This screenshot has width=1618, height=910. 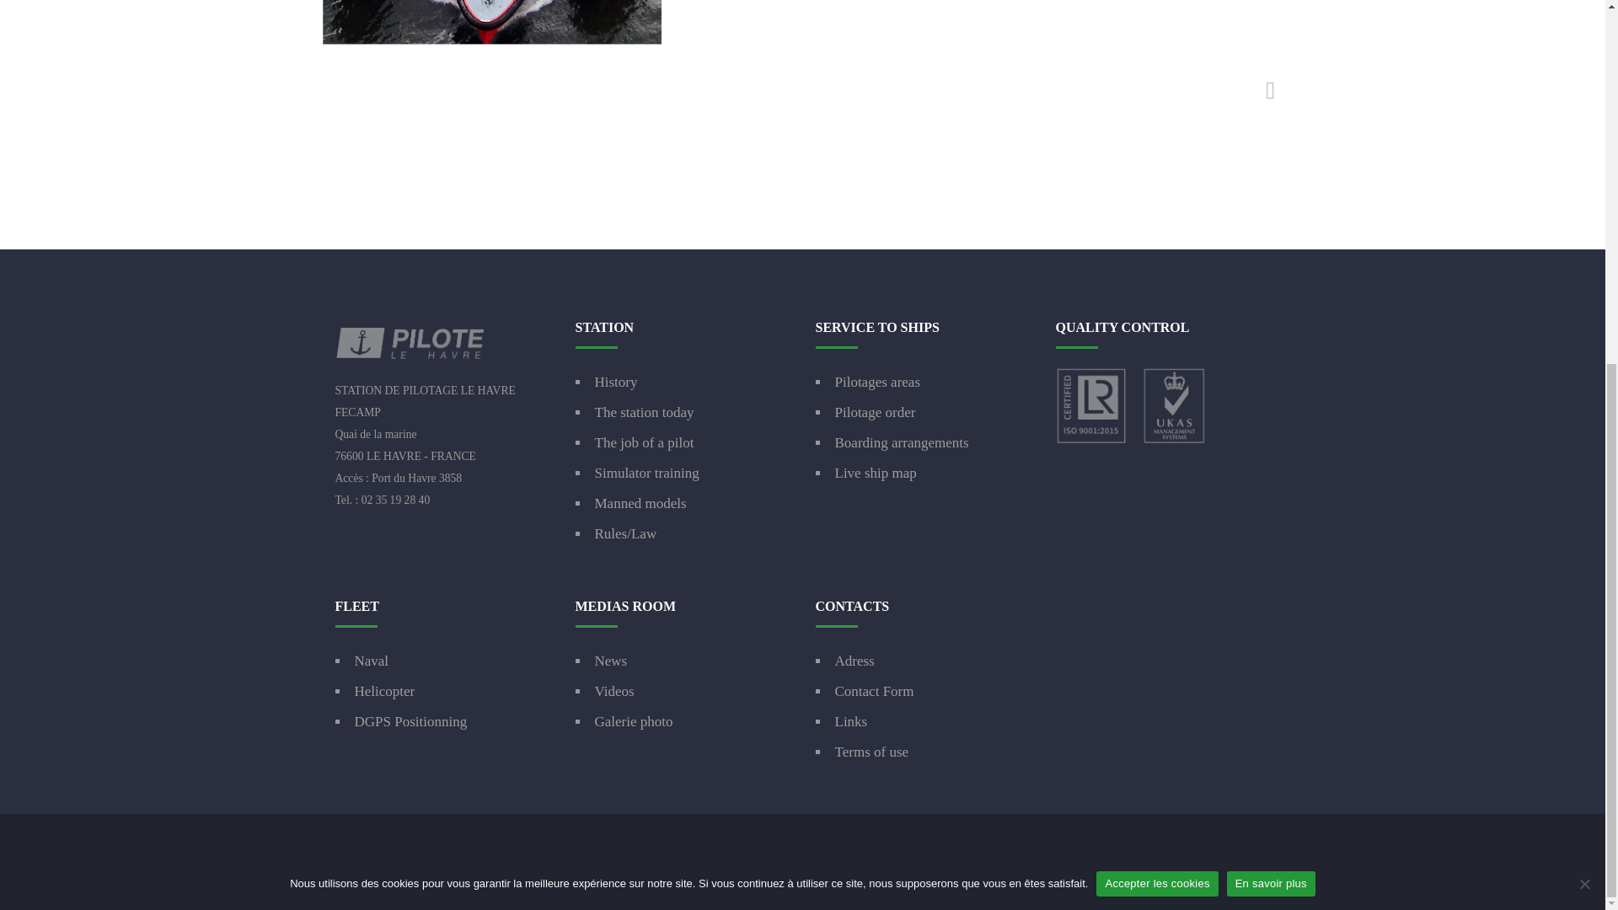 What do you see at coordinates (1584, 283) in the screenshot?
I see `Non` at bounding box center [1584, 283].